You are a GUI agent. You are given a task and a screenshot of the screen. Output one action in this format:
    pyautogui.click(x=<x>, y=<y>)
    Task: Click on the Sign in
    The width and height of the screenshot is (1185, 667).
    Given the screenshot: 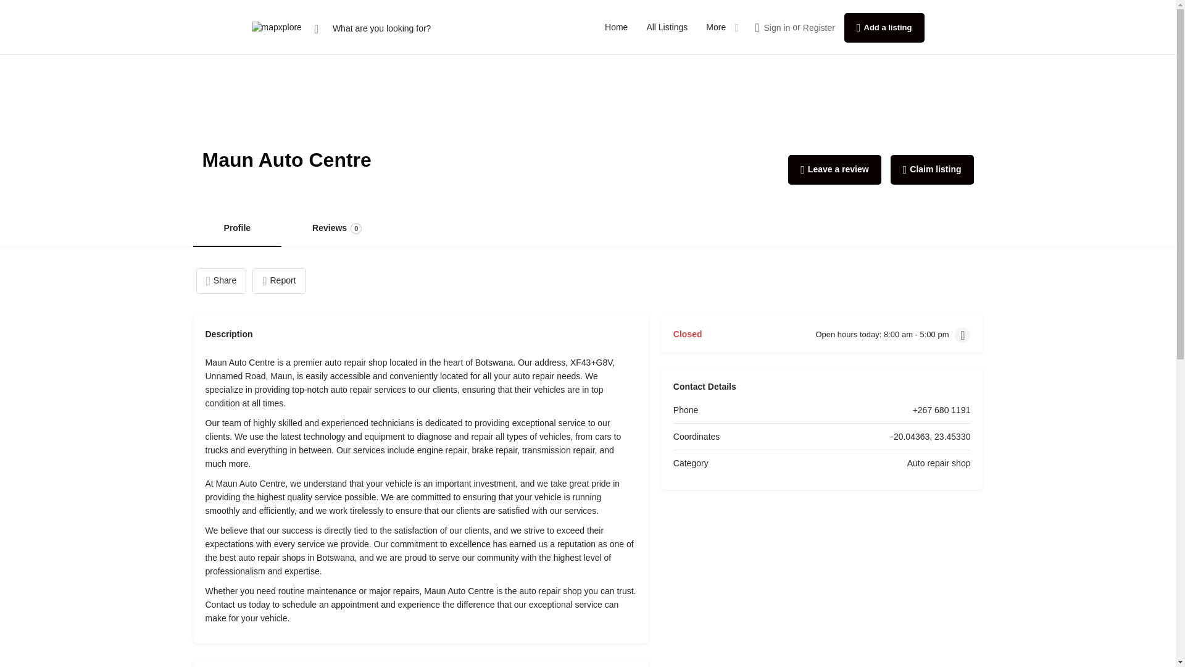 What is the action you would take?
    pyautogui.click(x=777, y=27)
    